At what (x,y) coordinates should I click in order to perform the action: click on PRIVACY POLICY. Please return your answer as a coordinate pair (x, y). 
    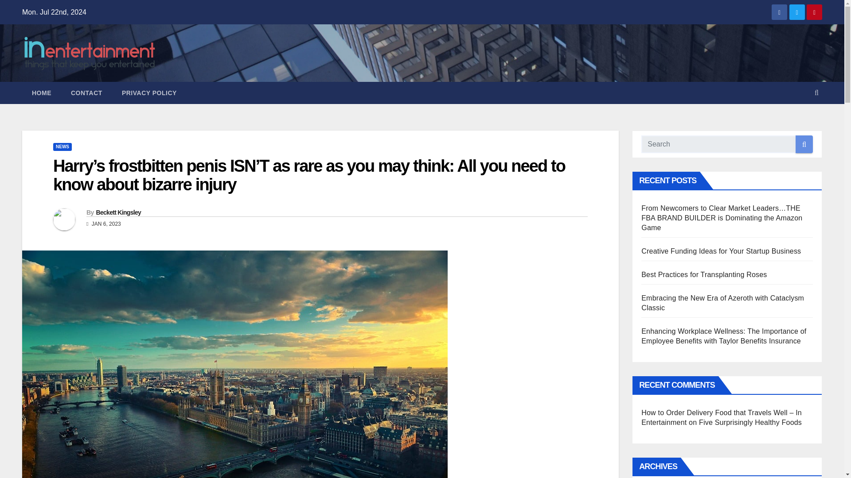
    Looking at the image, I should click on (149, 93).